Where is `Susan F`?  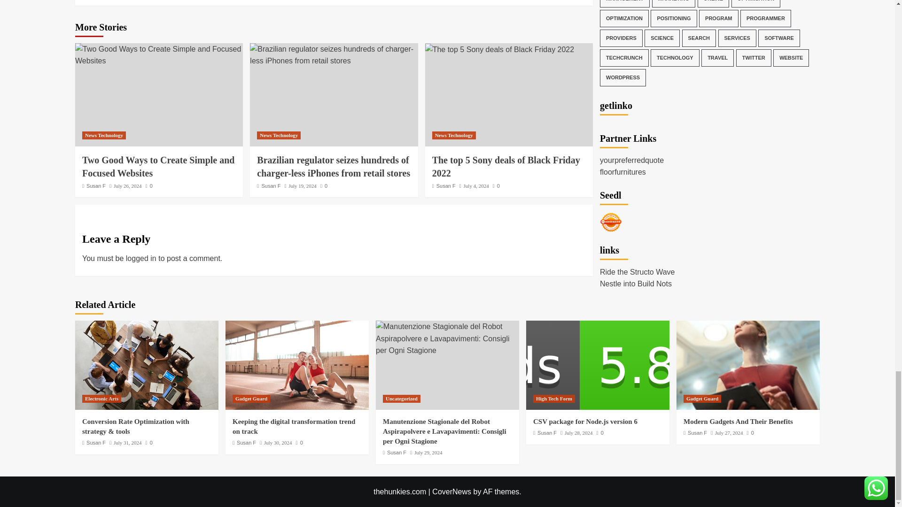
Susan F is located at coordinates (271, 185).